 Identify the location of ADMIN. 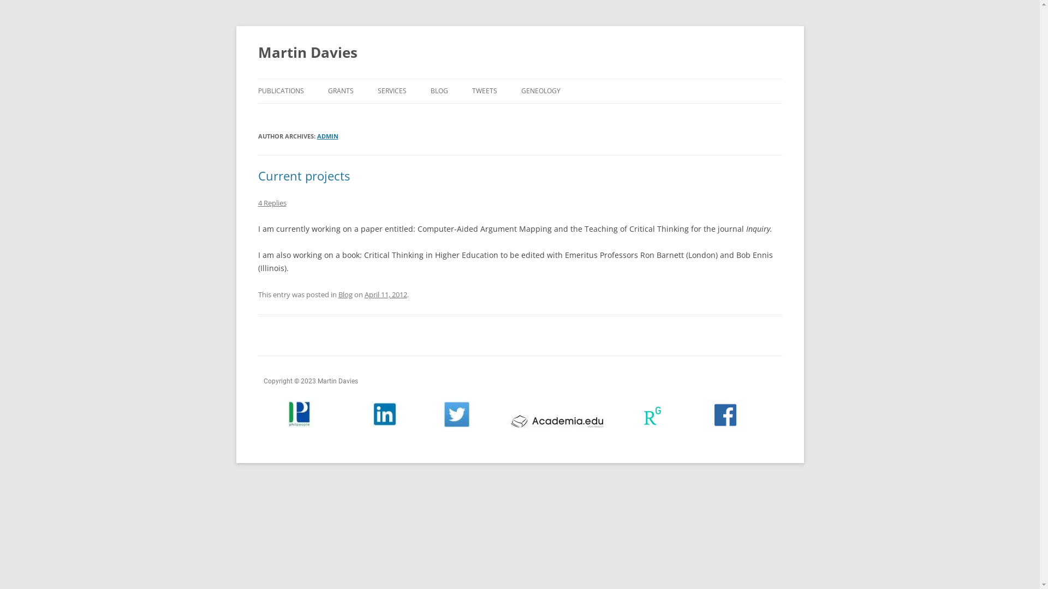
(327, 136).